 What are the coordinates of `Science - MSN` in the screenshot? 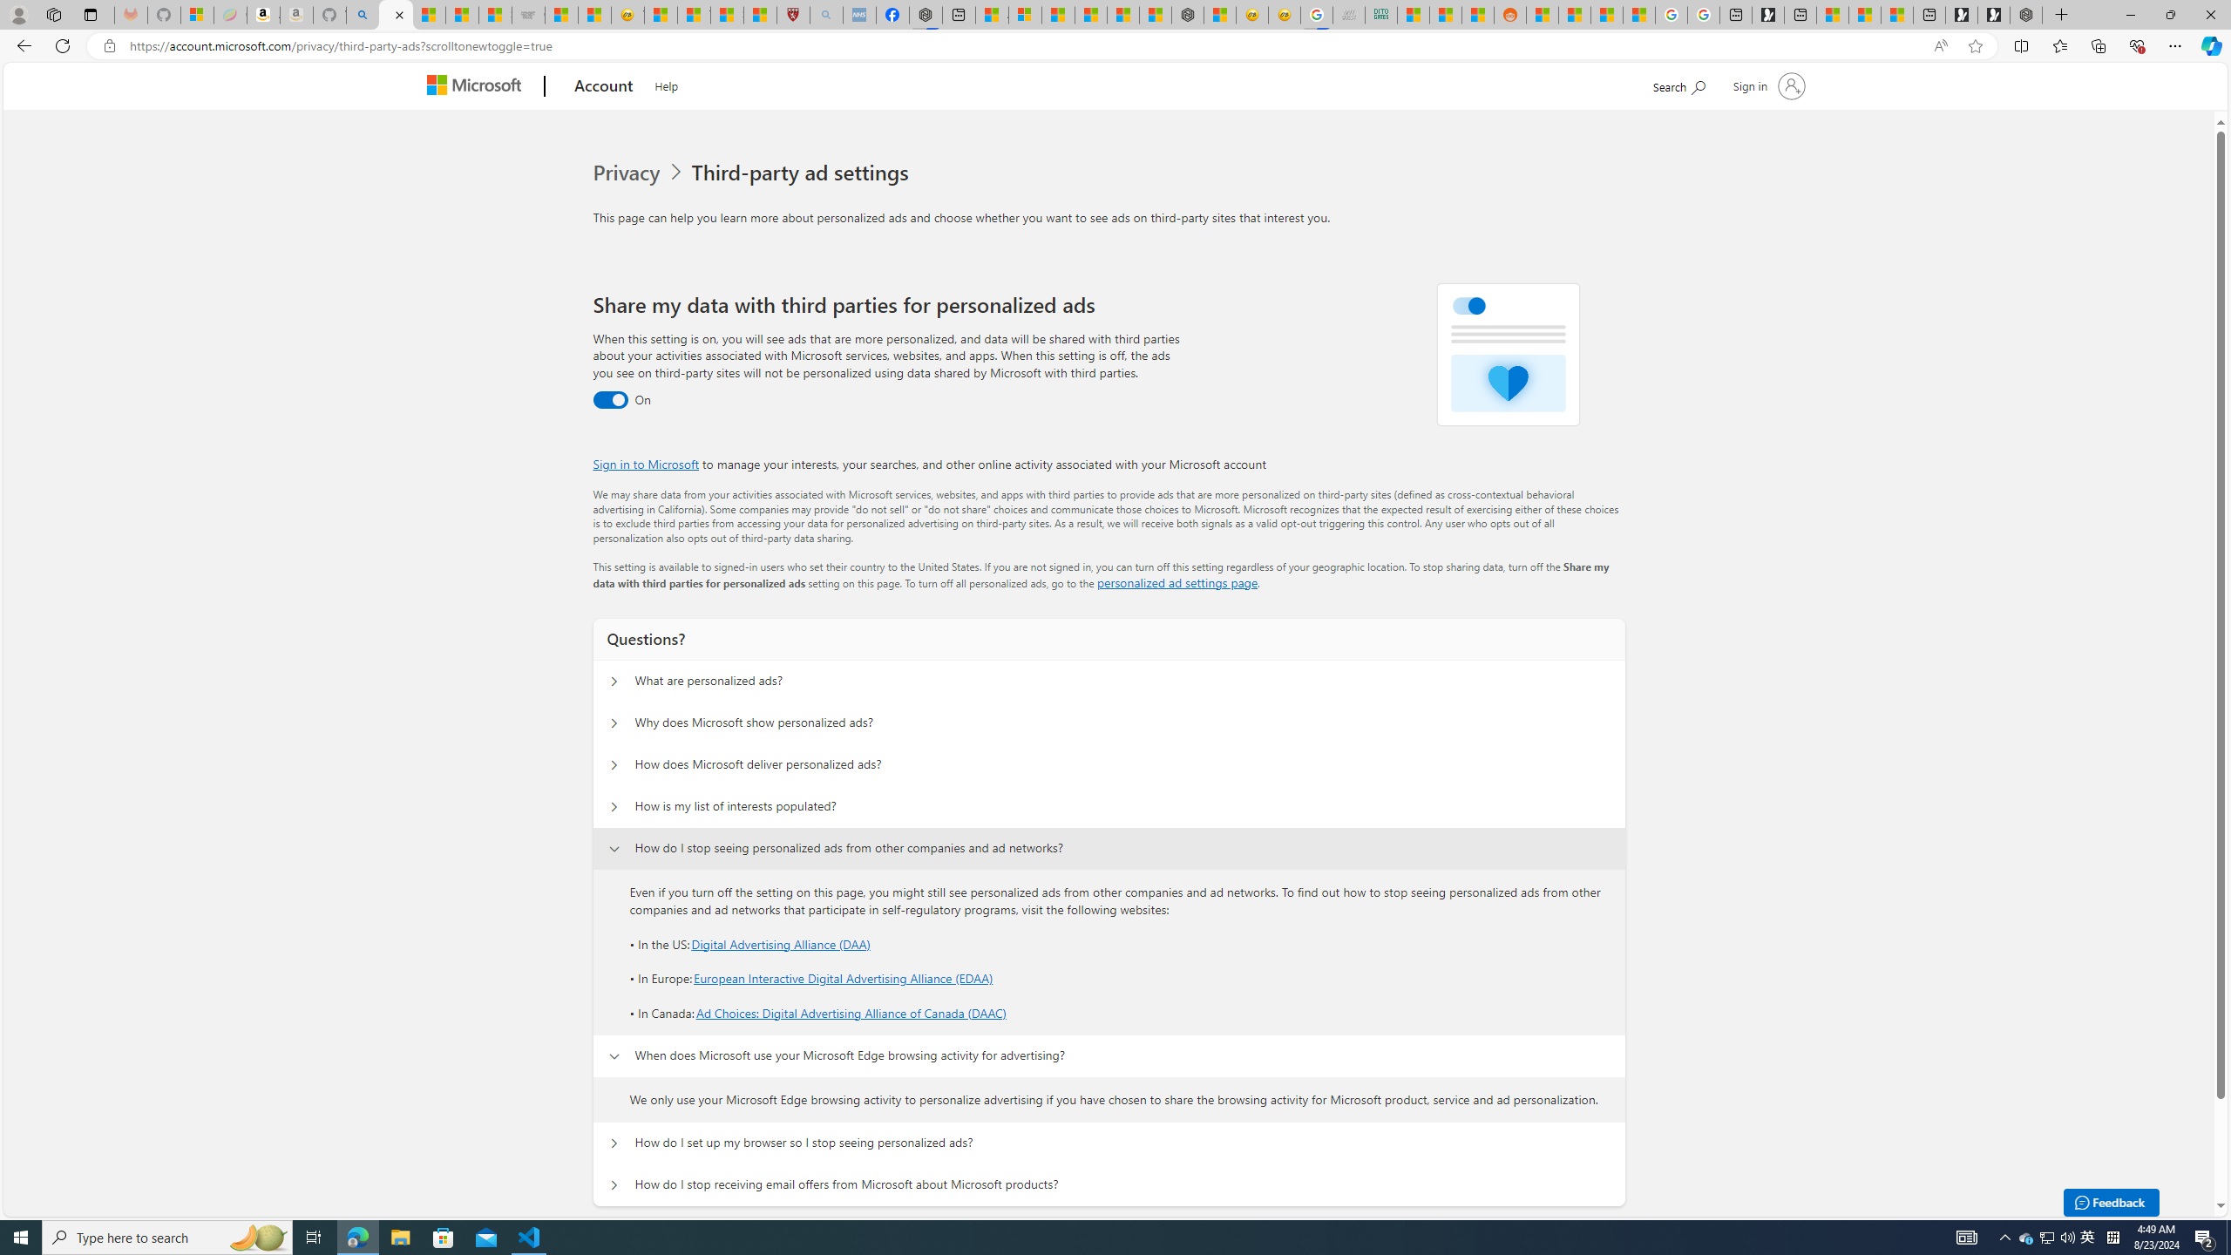 It's located at (727, 15).